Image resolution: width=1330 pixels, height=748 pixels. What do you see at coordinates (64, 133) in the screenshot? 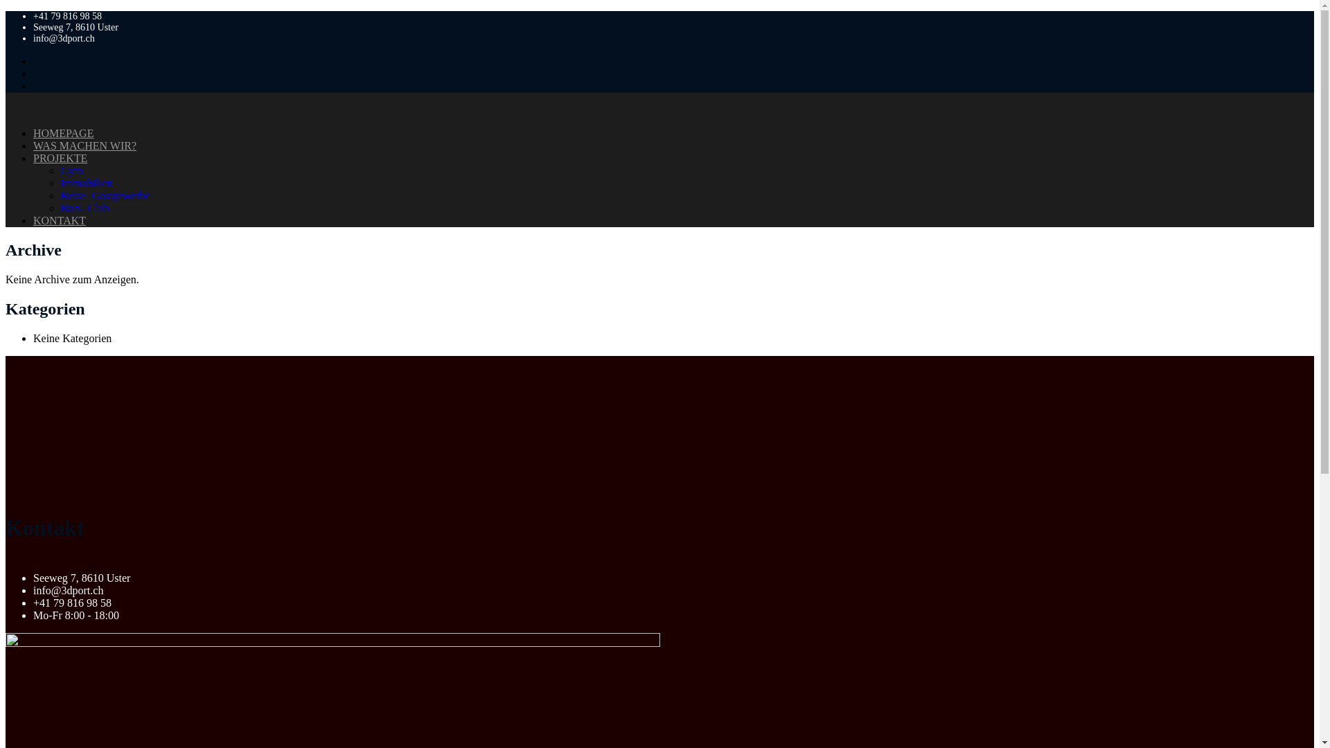
I see `HOMEPAGE` at bounding box center [64, 133].